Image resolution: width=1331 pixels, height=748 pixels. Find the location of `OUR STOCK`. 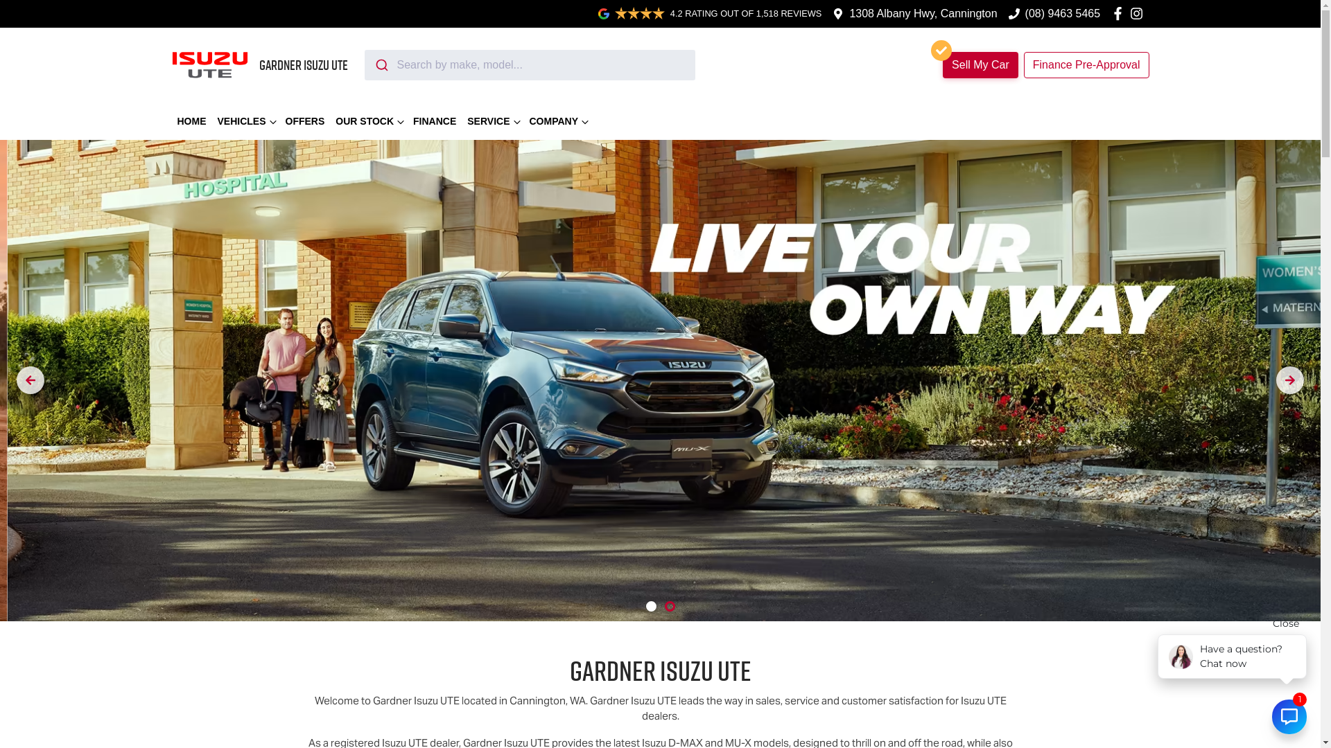

OUR STOCK is located at coordinates (369, 122).